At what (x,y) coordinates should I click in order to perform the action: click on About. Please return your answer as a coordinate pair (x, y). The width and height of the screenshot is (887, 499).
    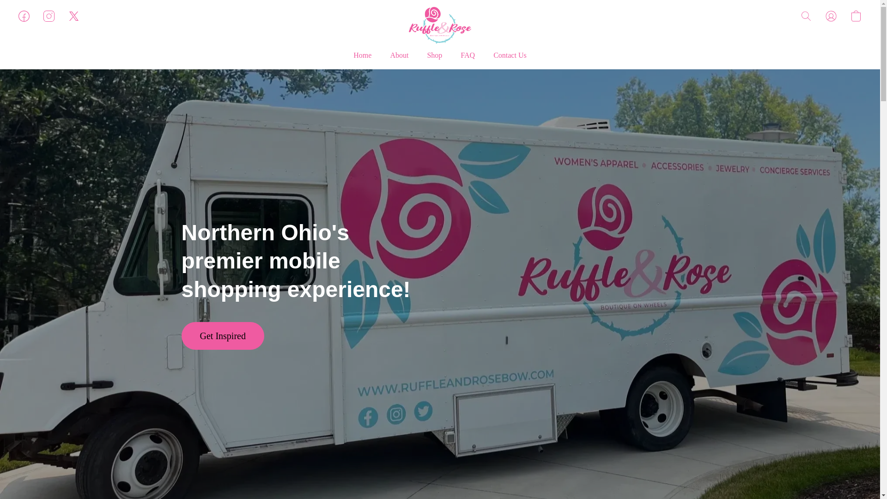
    Looking at the image, I should click on (399, 55).